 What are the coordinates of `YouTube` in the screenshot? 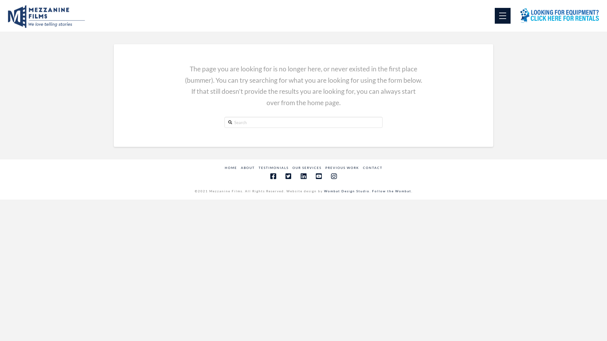 It's located at (319, 176).